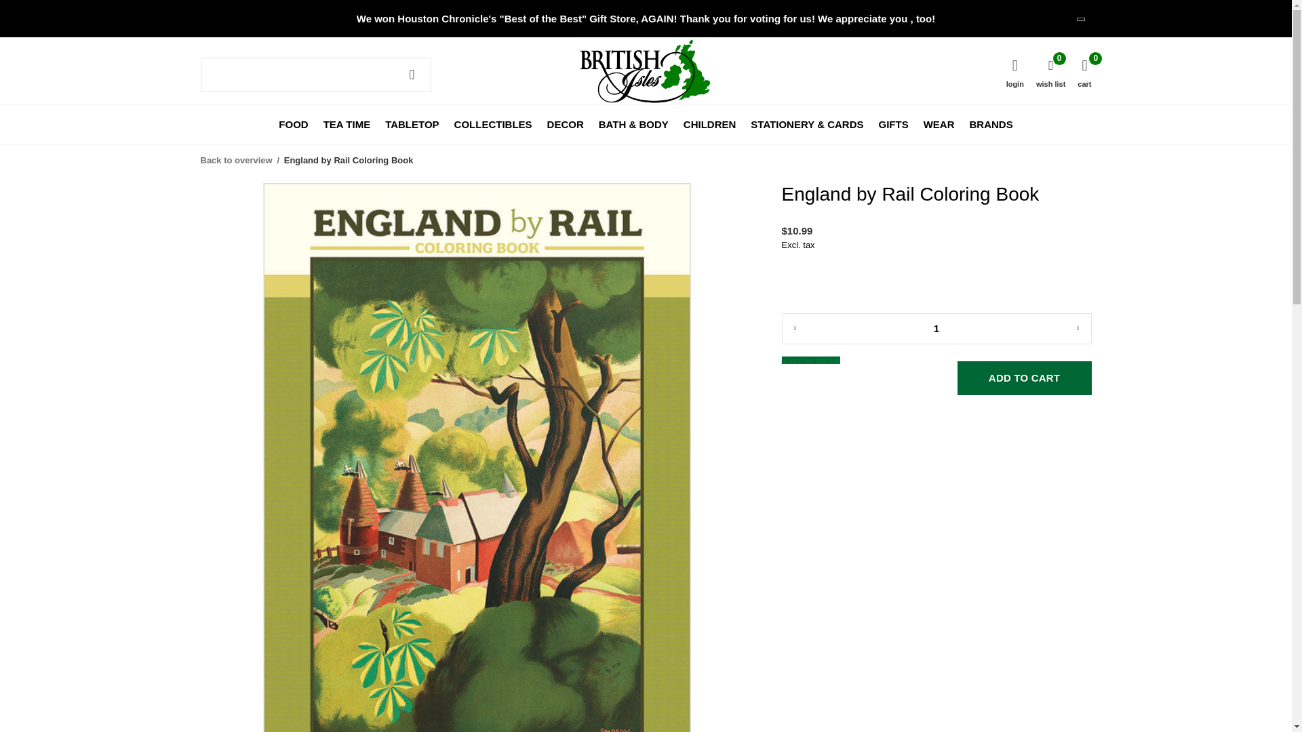 Image resolution: width=1302 pixels, height=732 pixels. I want to click on Open Login, so click(810, 359).